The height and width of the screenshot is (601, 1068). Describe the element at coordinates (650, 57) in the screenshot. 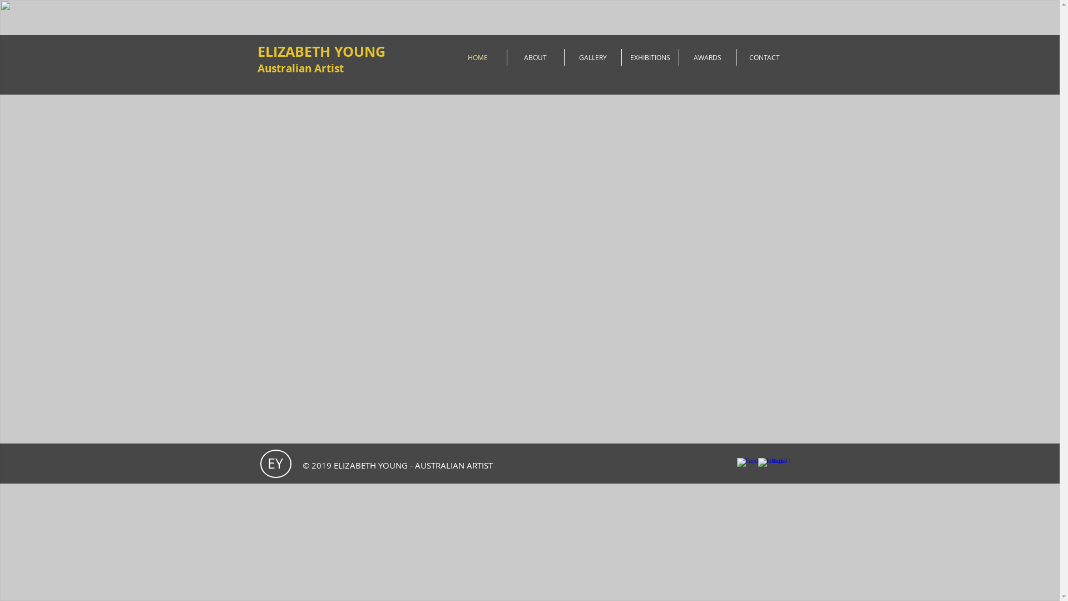

I see `EXHIBITIONS` at that location.